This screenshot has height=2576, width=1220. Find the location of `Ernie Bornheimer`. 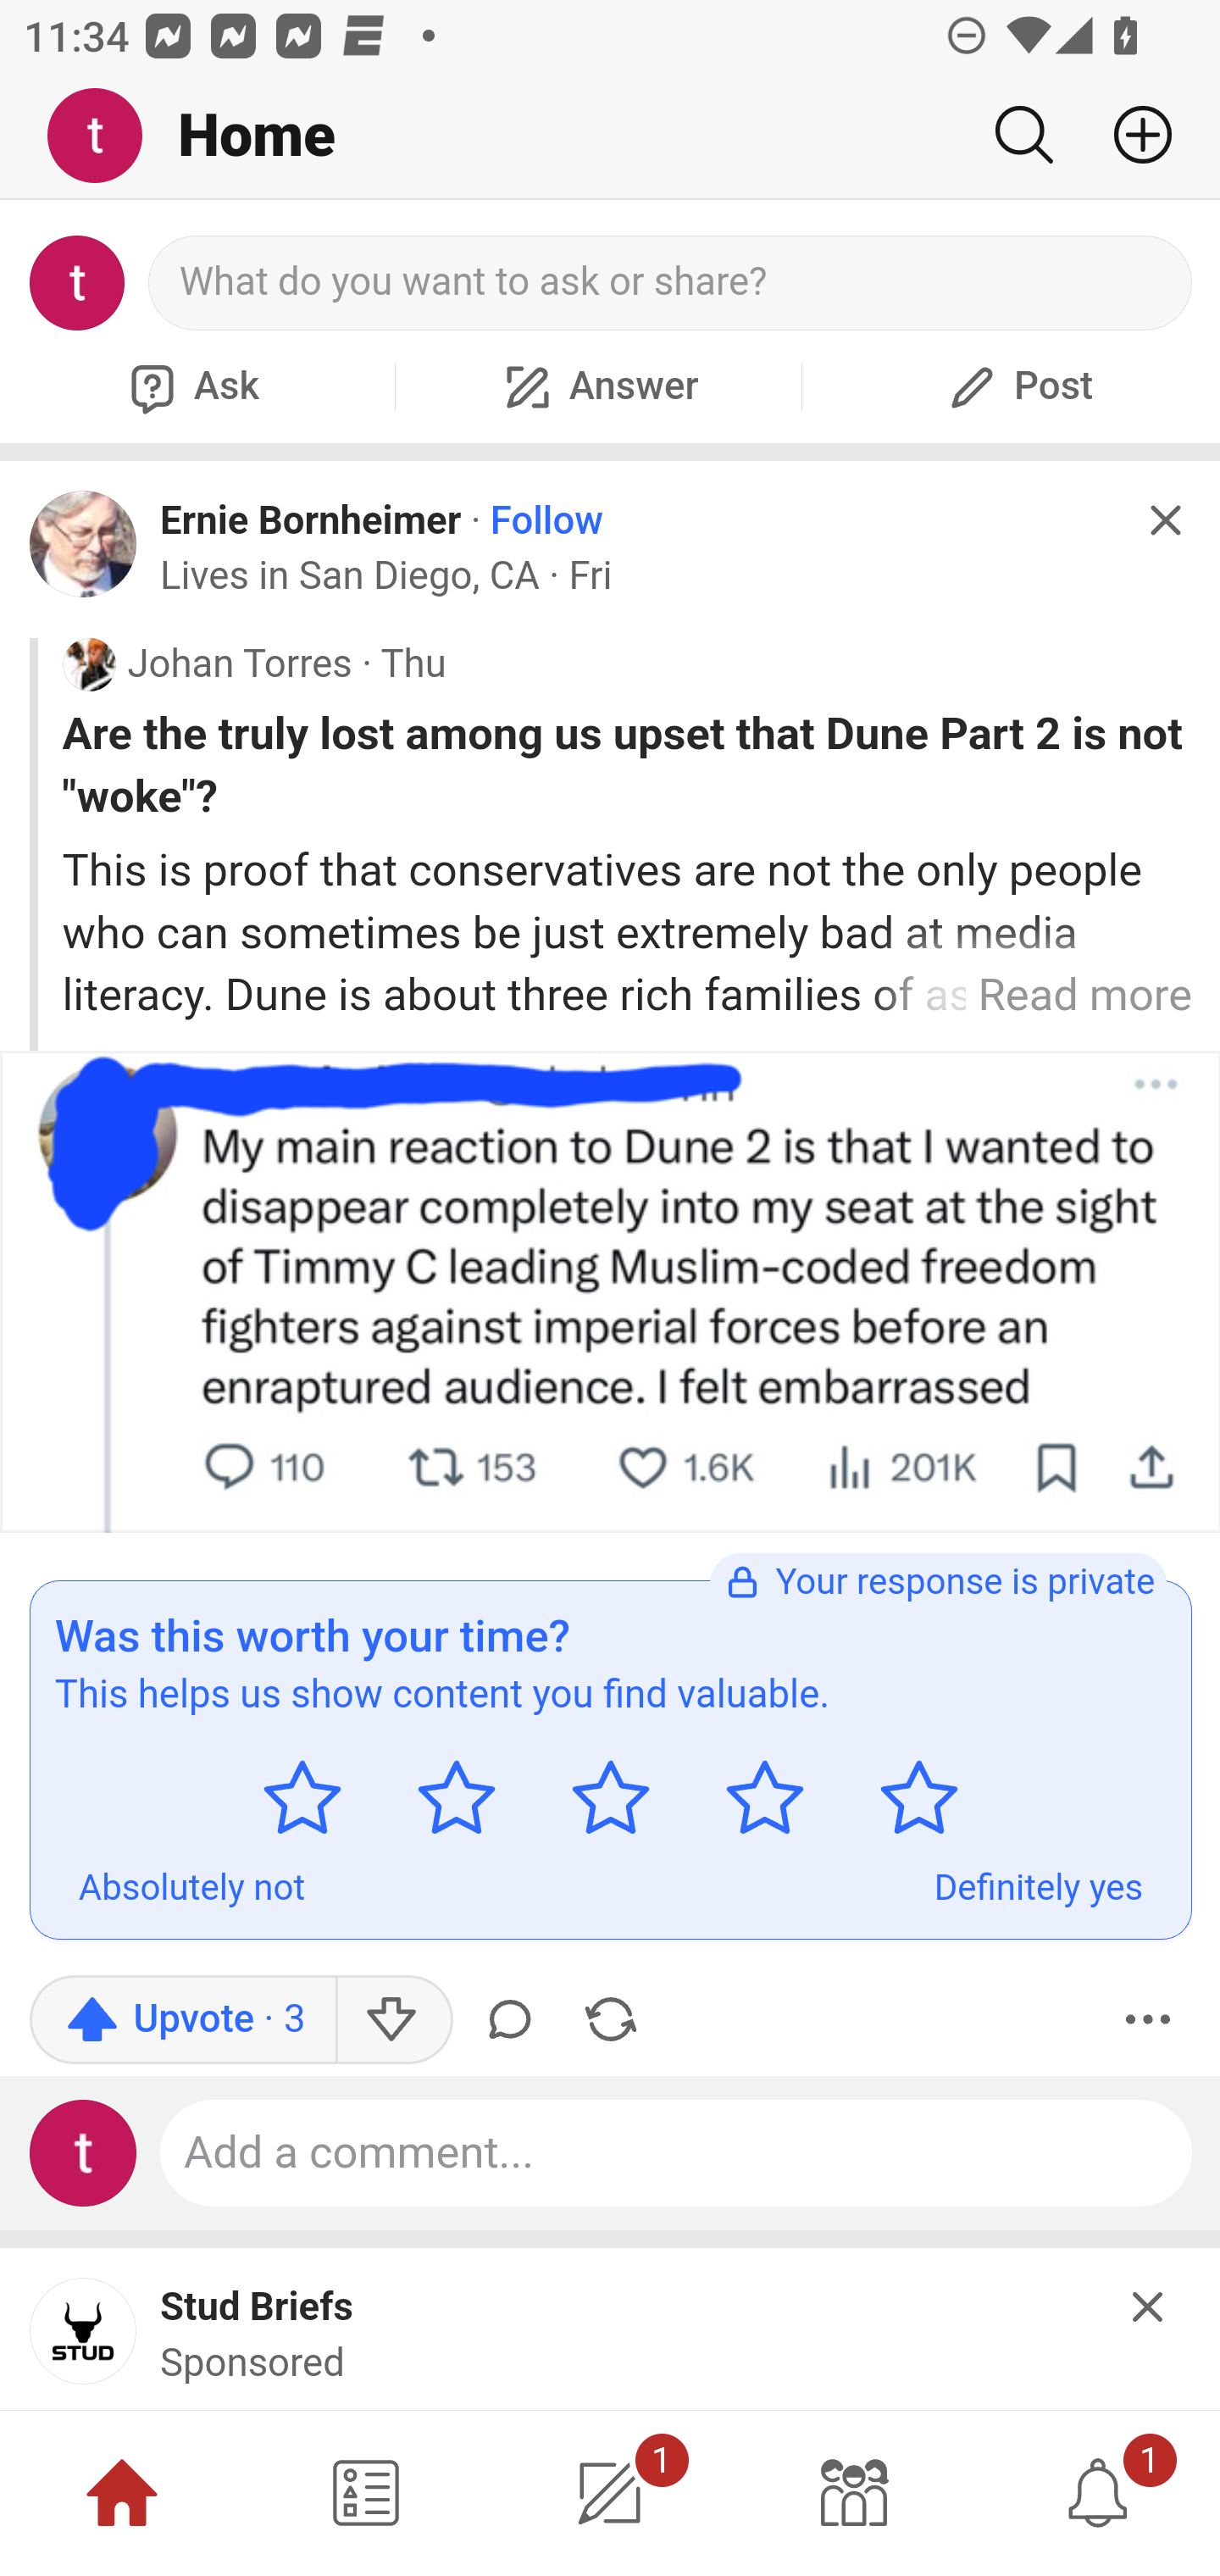

Ernie Bornheimer is located at coordinates (310, 519).